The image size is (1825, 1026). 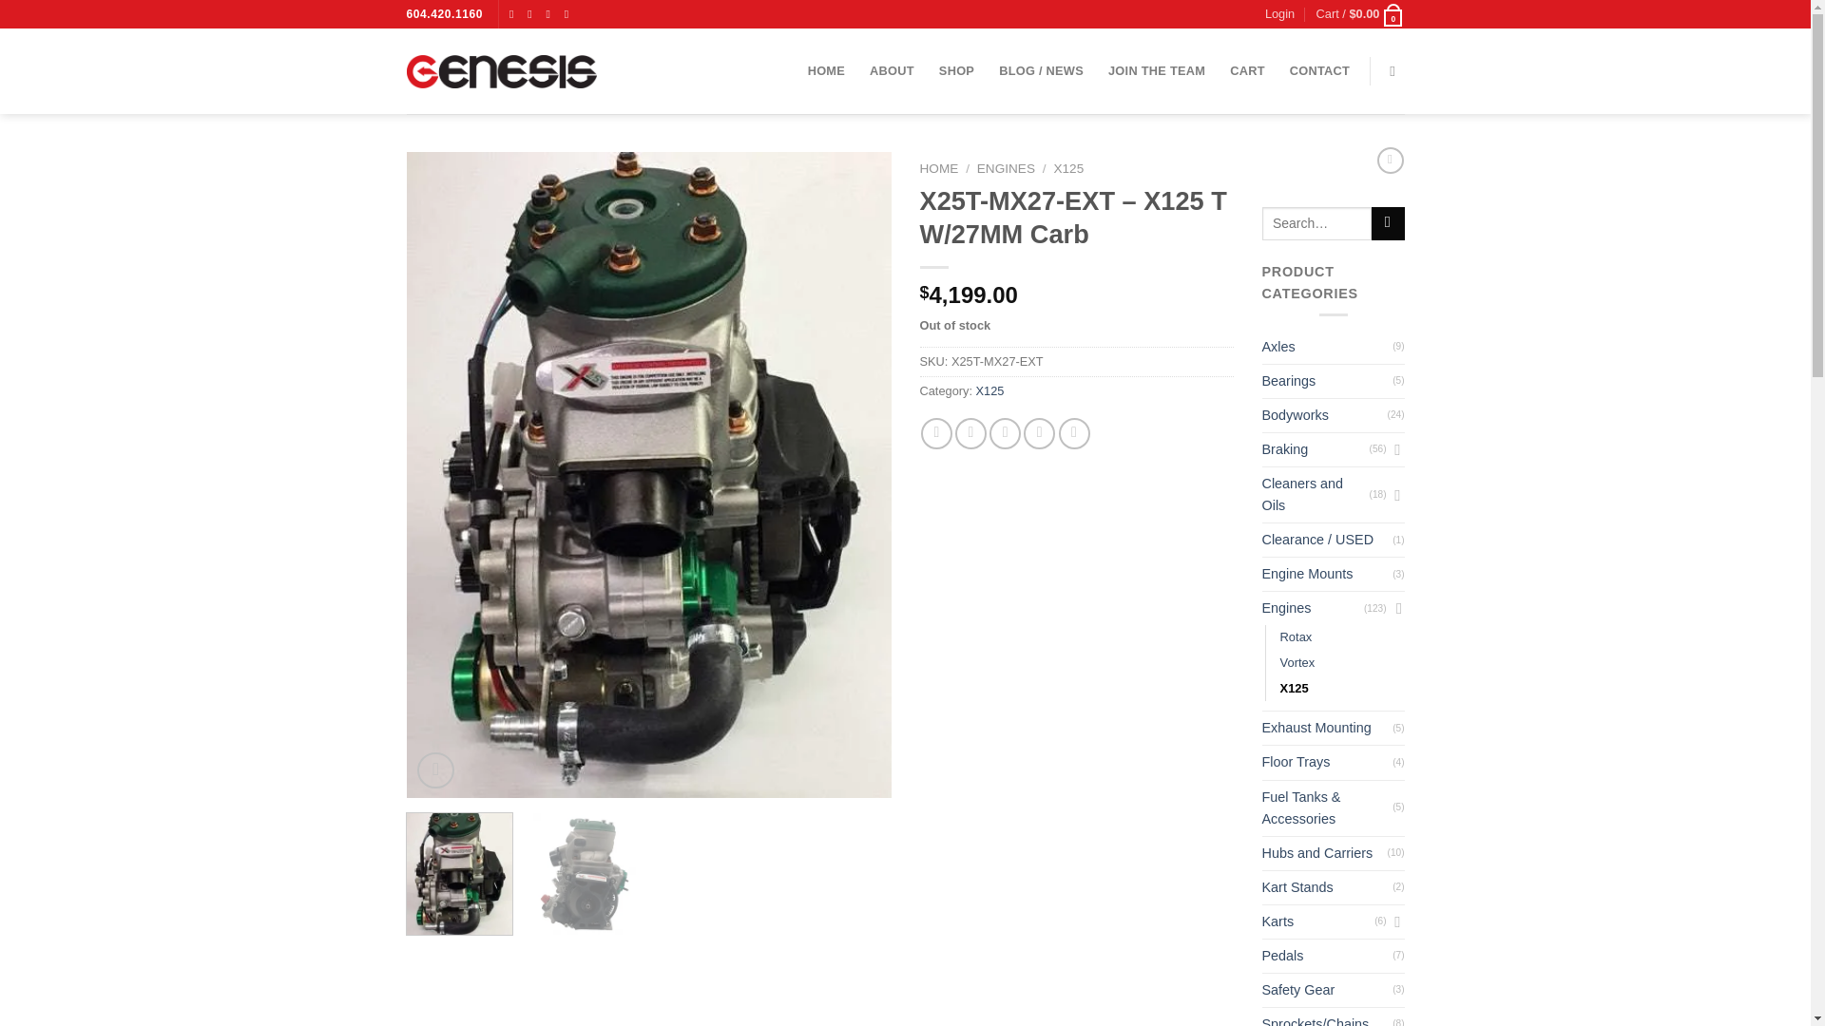 I want to click on ABOUT, so click(x=892, y=70).